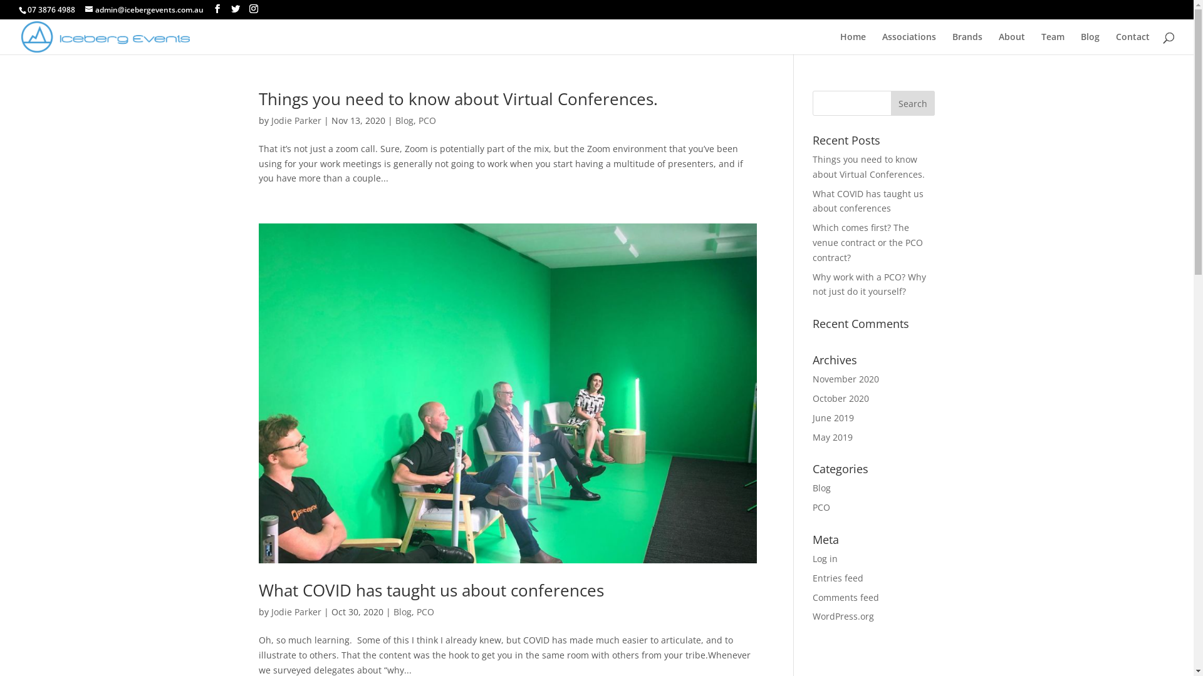  I want to click on Things you need to know about Virtual Conferences., so click(868, 166).